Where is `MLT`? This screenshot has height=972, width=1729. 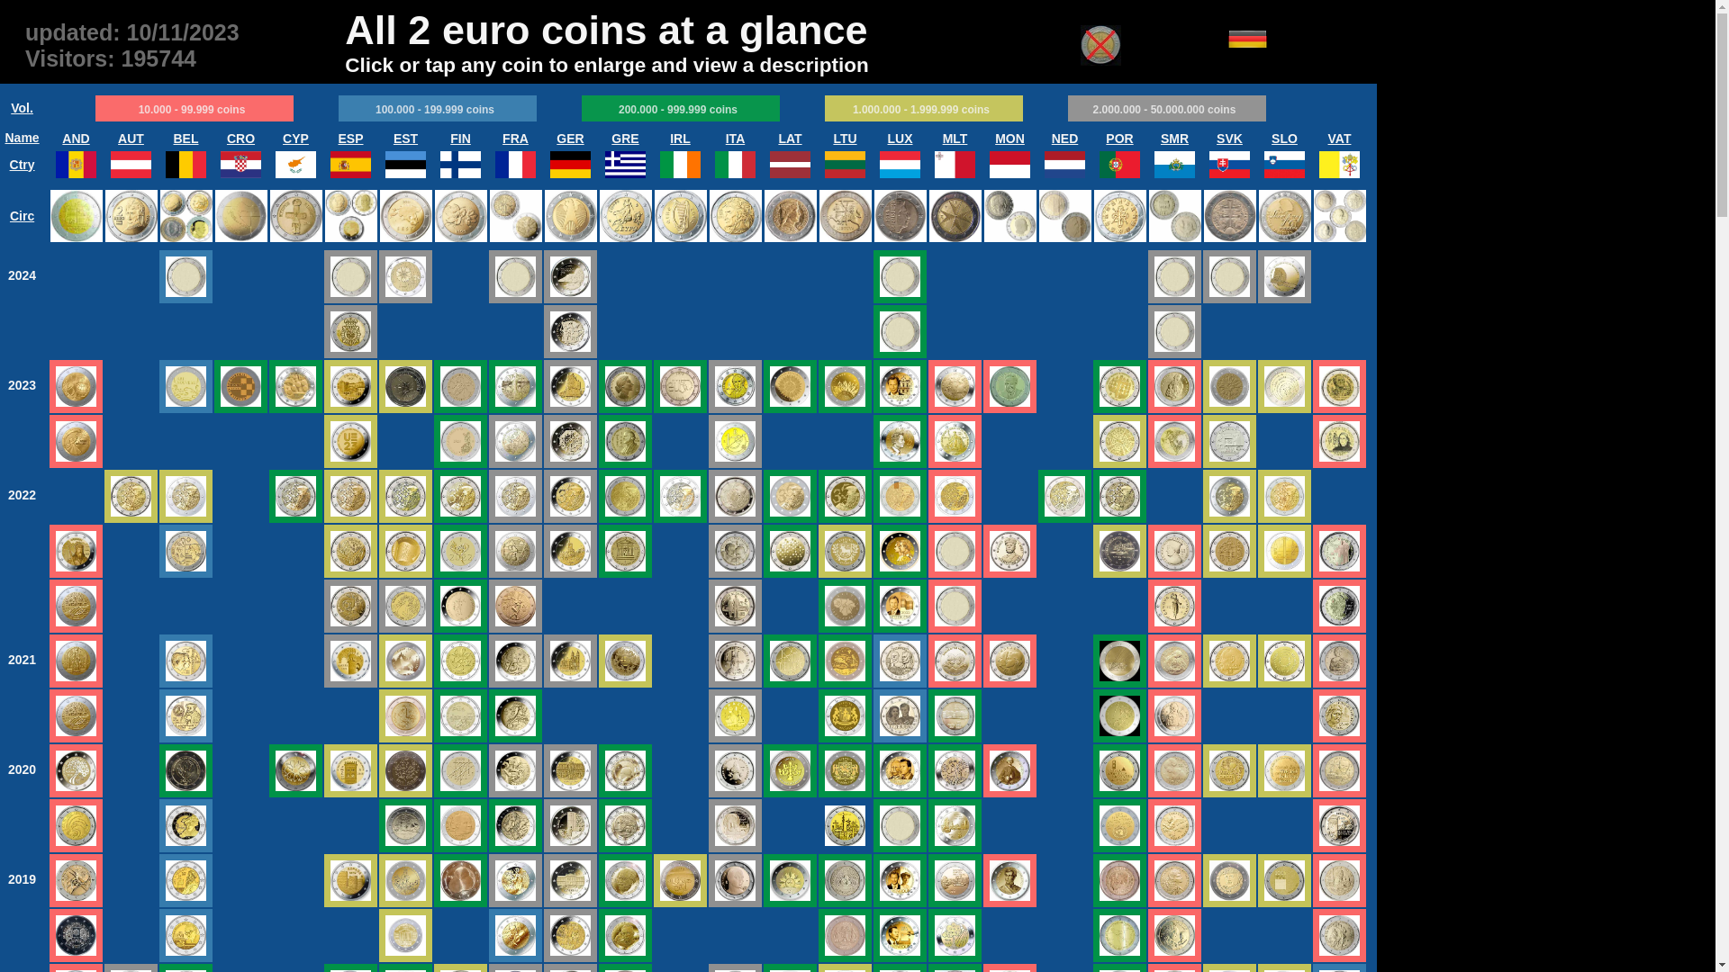 MLT is located at coordinates (955, 139).